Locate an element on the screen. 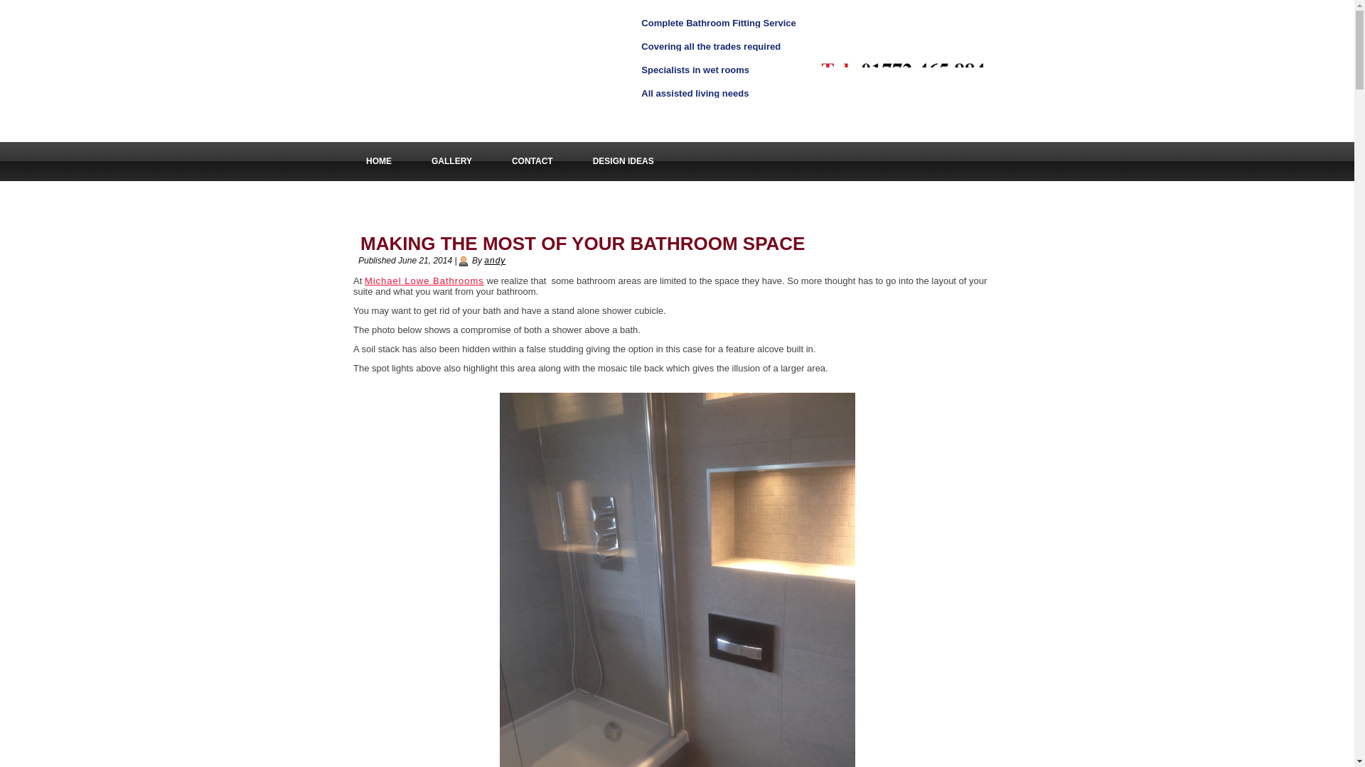  Design Ideas is located at coordinates (623, 161).